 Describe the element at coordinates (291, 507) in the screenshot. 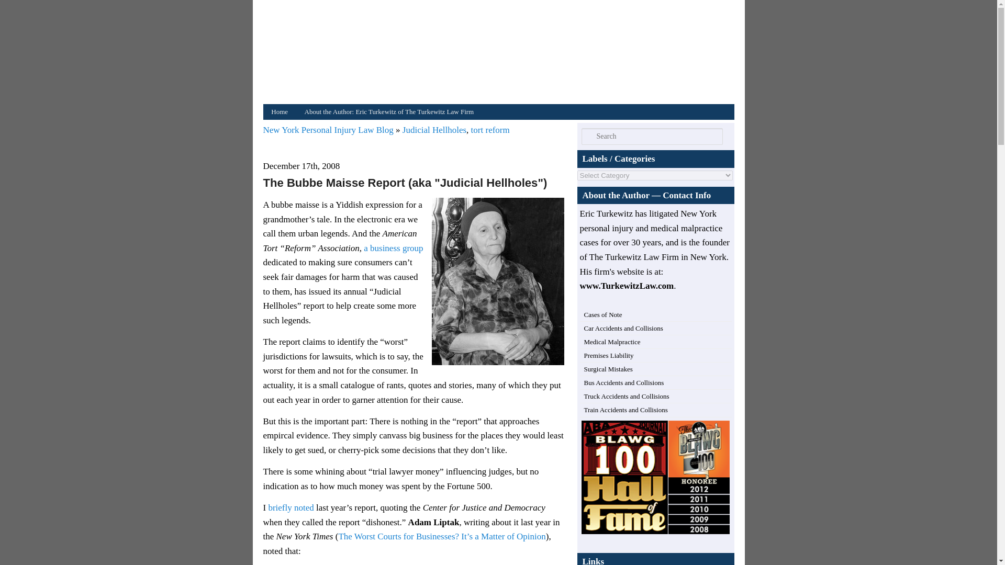

I see `briefly noted` at that location.